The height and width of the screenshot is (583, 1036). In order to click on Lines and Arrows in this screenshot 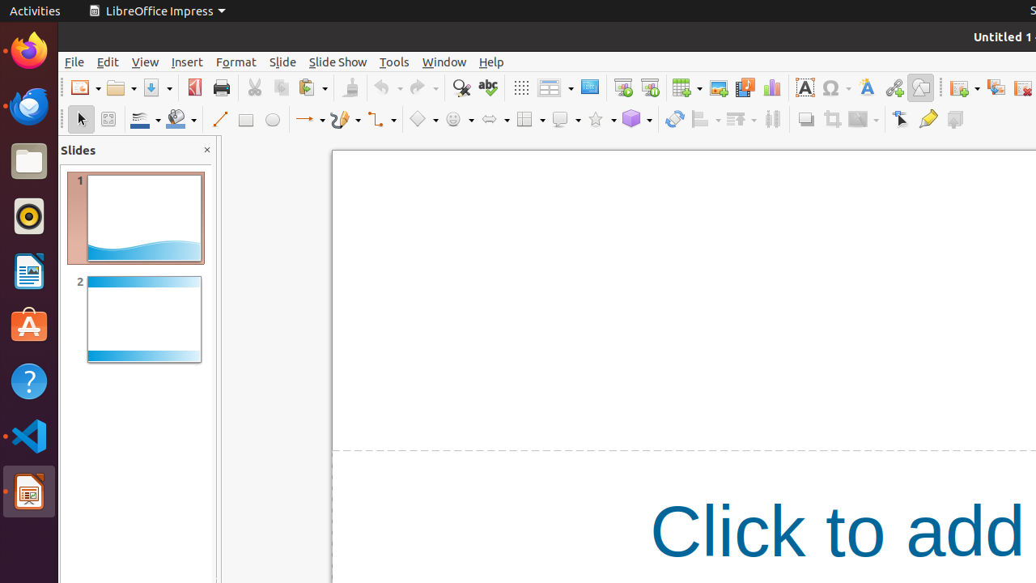, I will do `click(310, 120)`.